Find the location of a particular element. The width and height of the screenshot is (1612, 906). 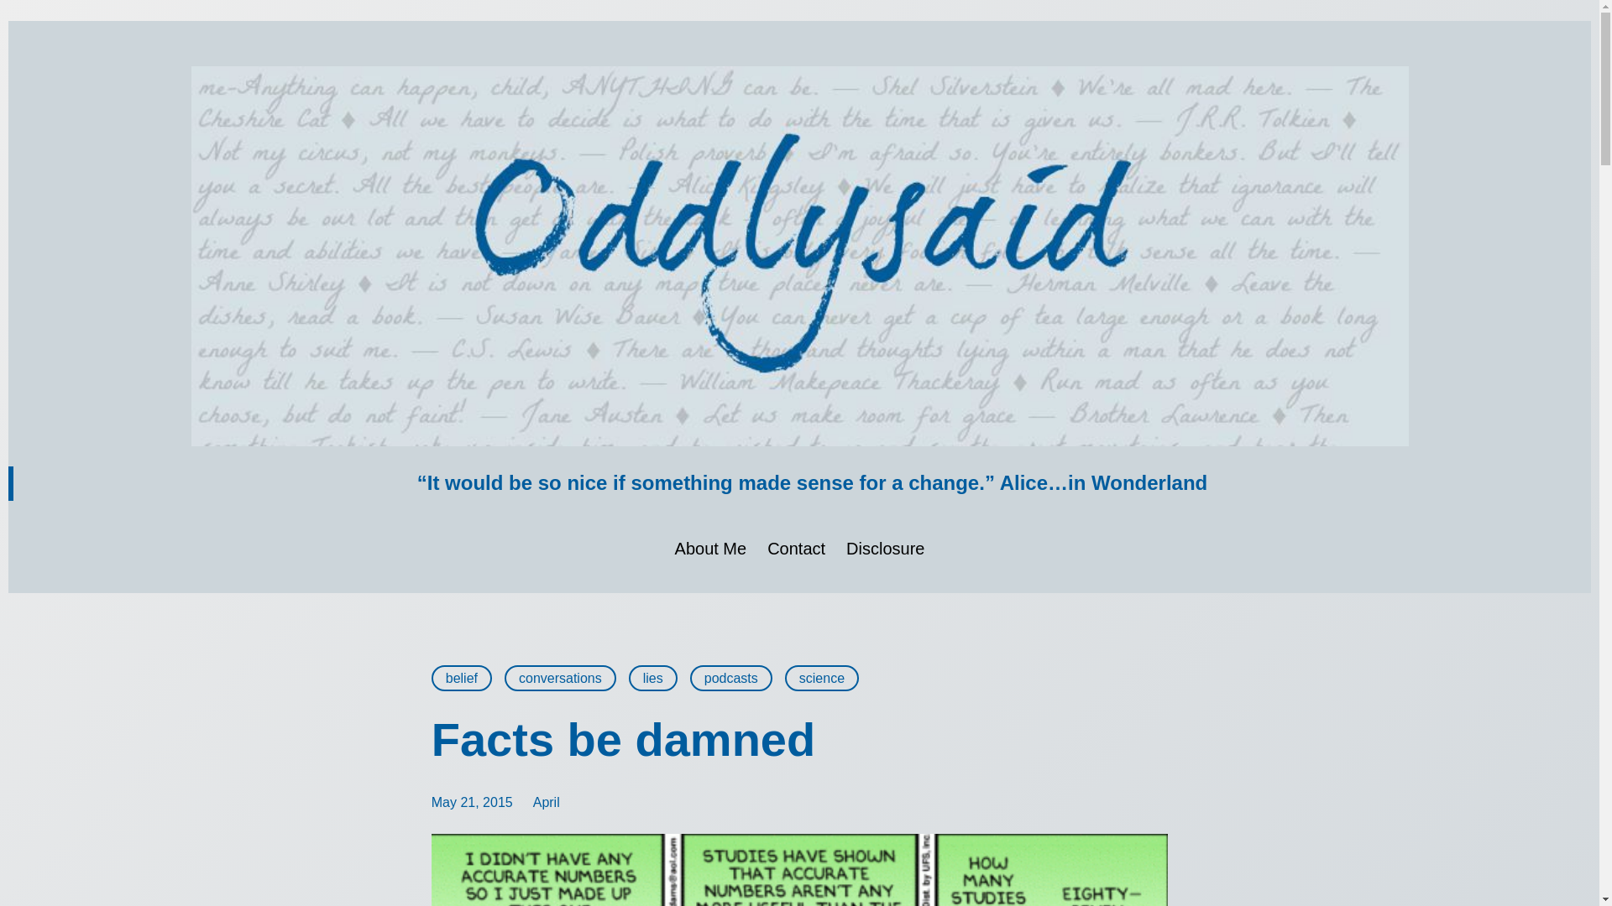

Disclosure is located at coordinates (885, 549).